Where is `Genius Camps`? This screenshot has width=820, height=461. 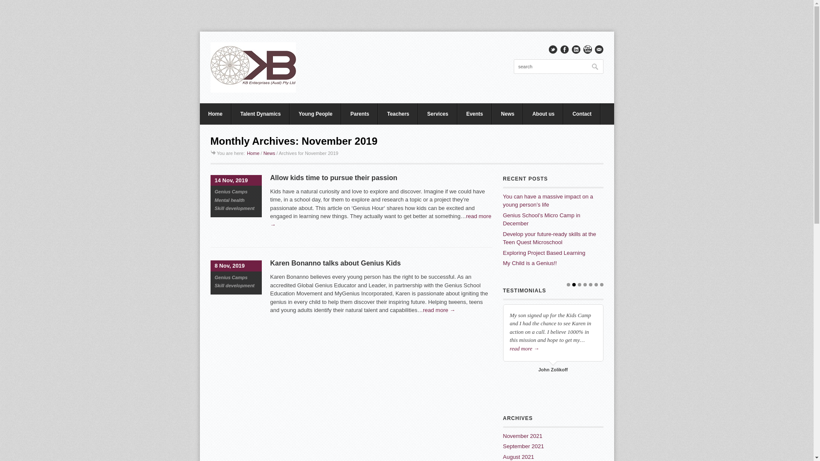 Genius Camps is located at coordinates (231, 192).